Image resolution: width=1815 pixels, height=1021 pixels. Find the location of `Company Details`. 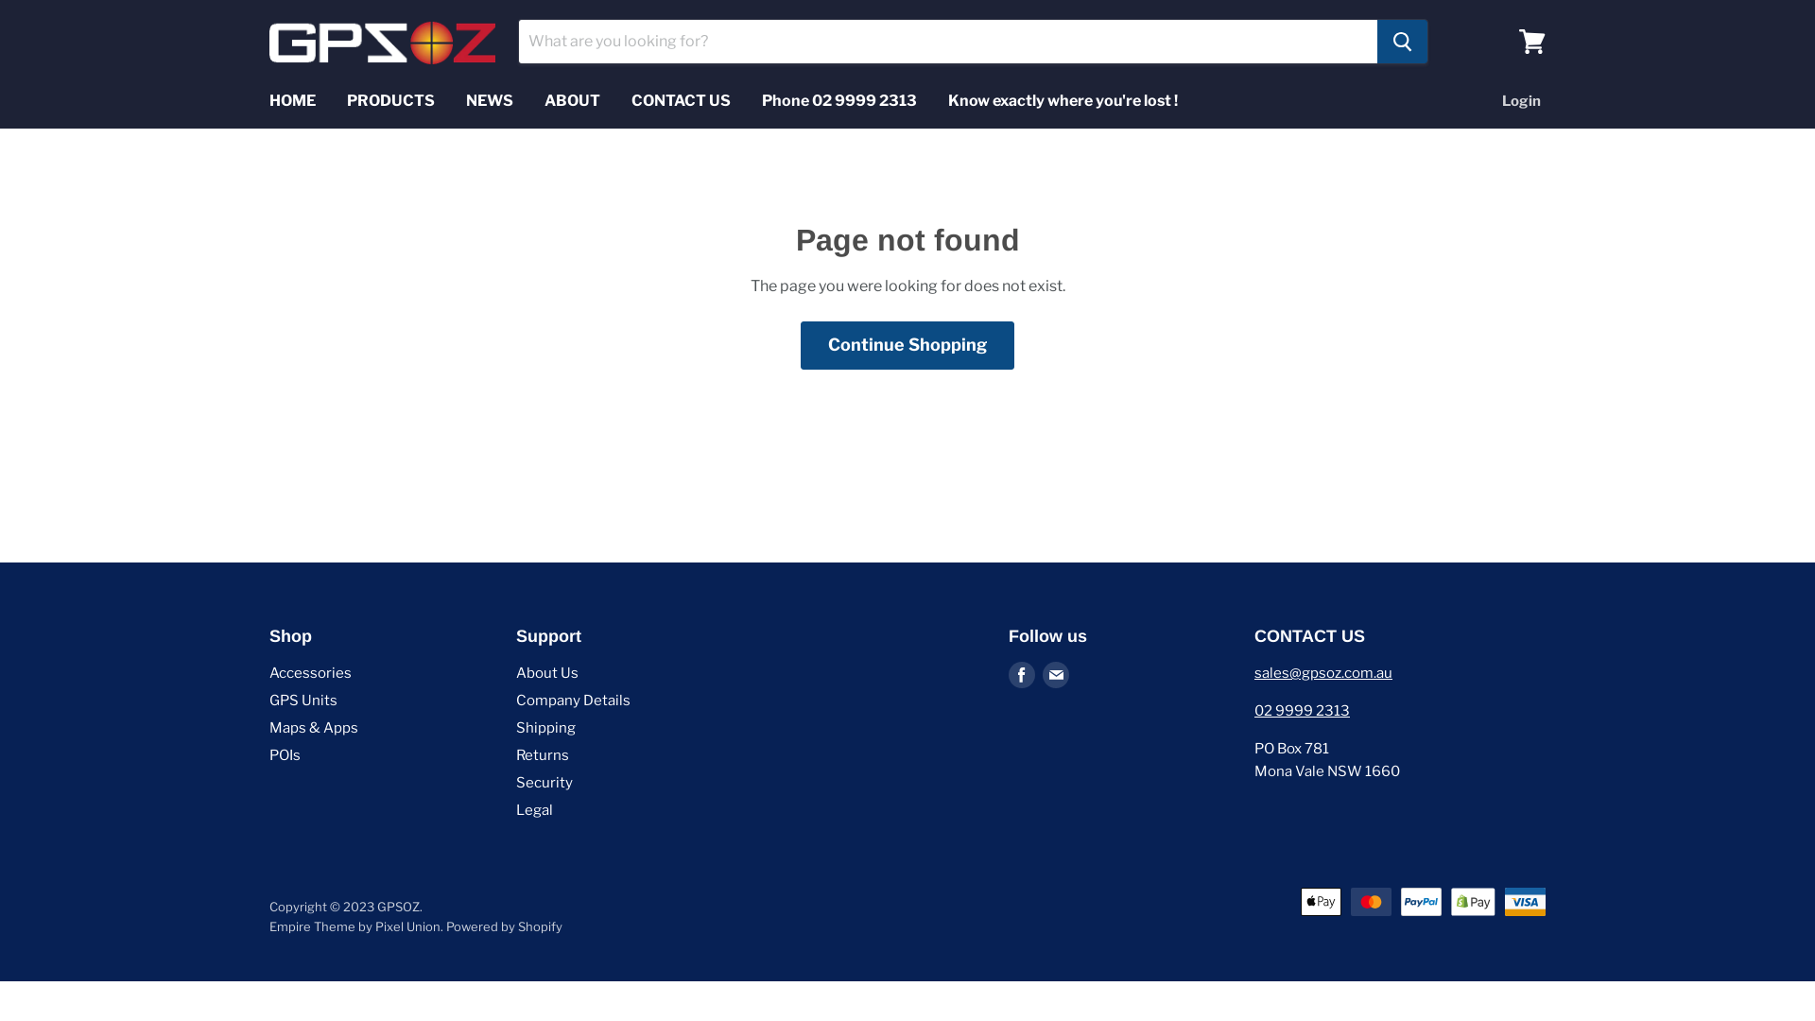

Company Details is located at coordinates (573, 701).